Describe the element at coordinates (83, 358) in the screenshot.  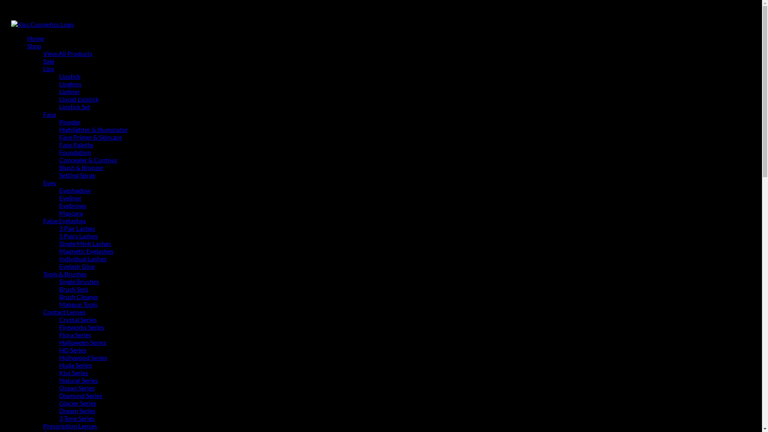
I see `Hollywood Series` at that location.